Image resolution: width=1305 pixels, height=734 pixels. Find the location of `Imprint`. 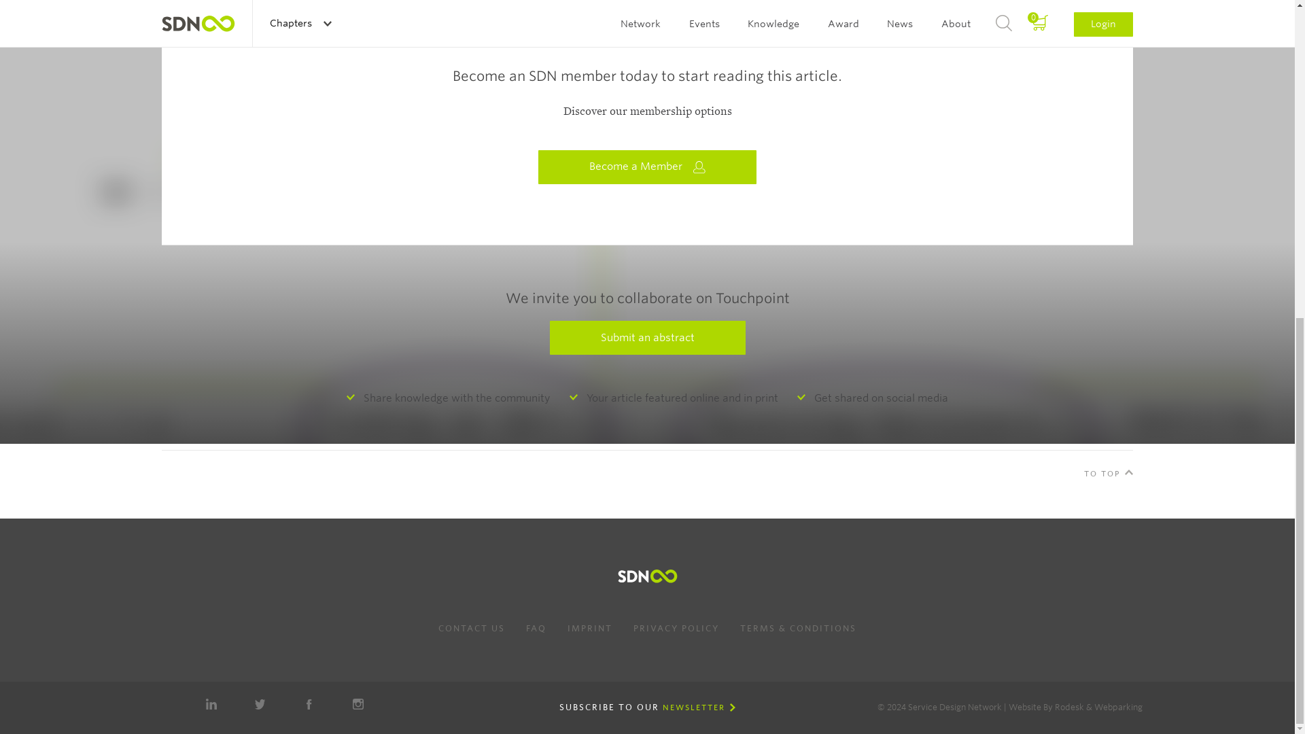

Imprint is located at coordinates (590, 628).